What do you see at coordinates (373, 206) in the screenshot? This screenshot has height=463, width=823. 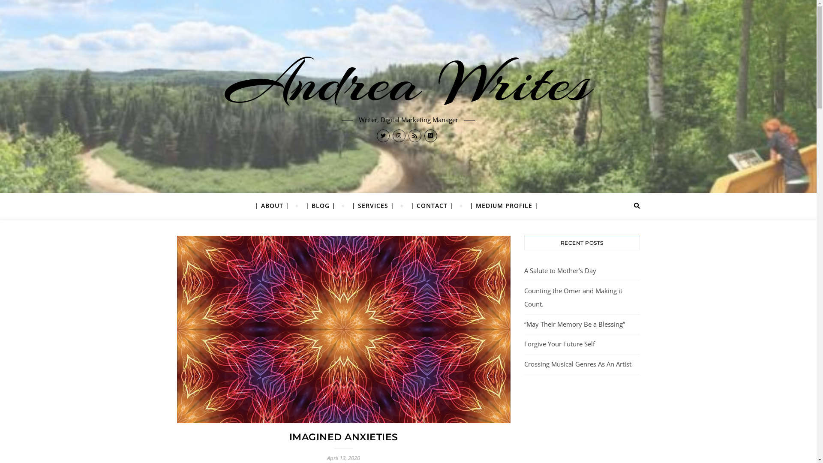 I see `| SERVICES |` at bounding box center [373, 206].